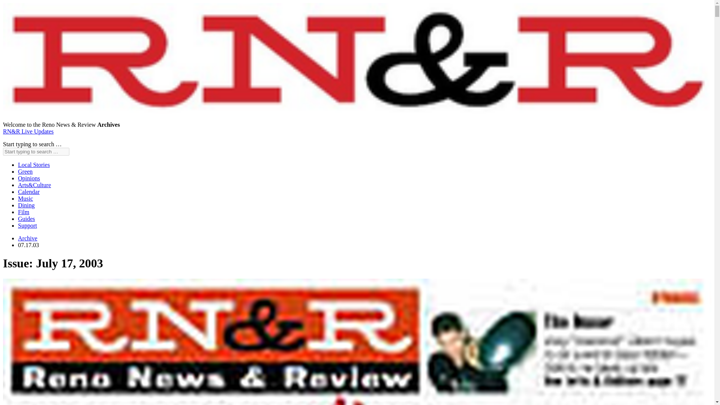 The height and width of the screenshot is (405, 720). Describe the element at coordinates (25, 198) in the screenshot. I see `Music` at that location.